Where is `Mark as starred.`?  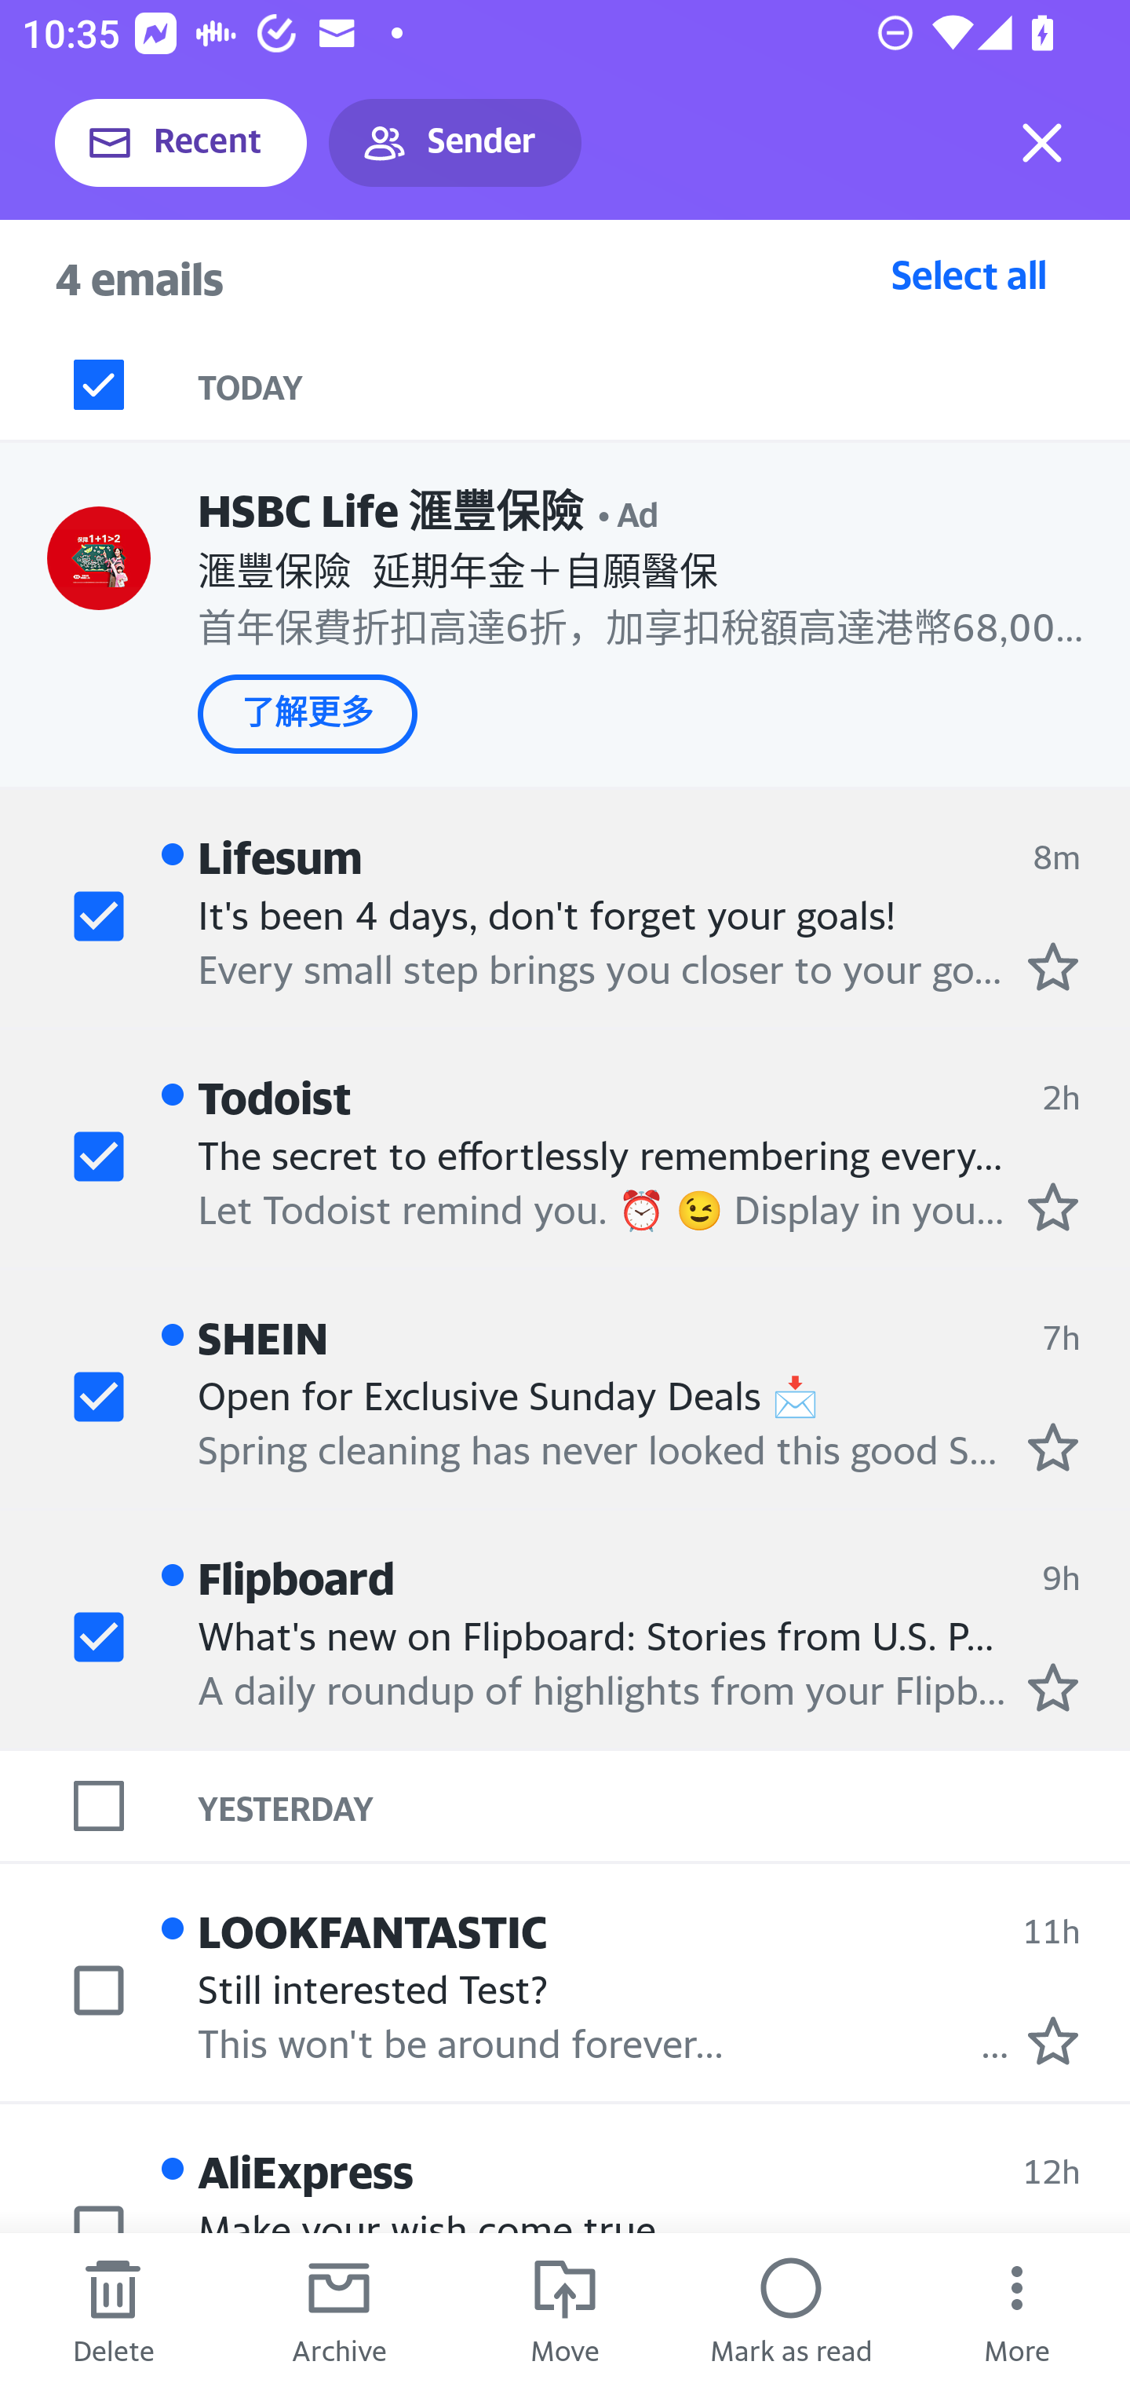 Mark as starred. is located at coordinates (1053, 1206).